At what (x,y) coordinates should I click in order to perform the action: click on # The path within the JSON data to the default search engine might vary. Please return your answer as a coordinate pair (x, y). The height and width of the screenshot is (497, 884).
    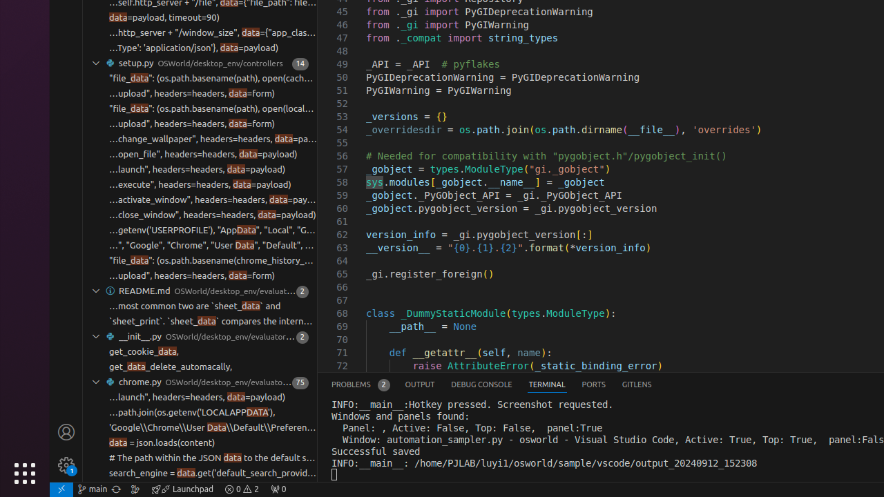
    Looking at the image, I should click on (213, 458).